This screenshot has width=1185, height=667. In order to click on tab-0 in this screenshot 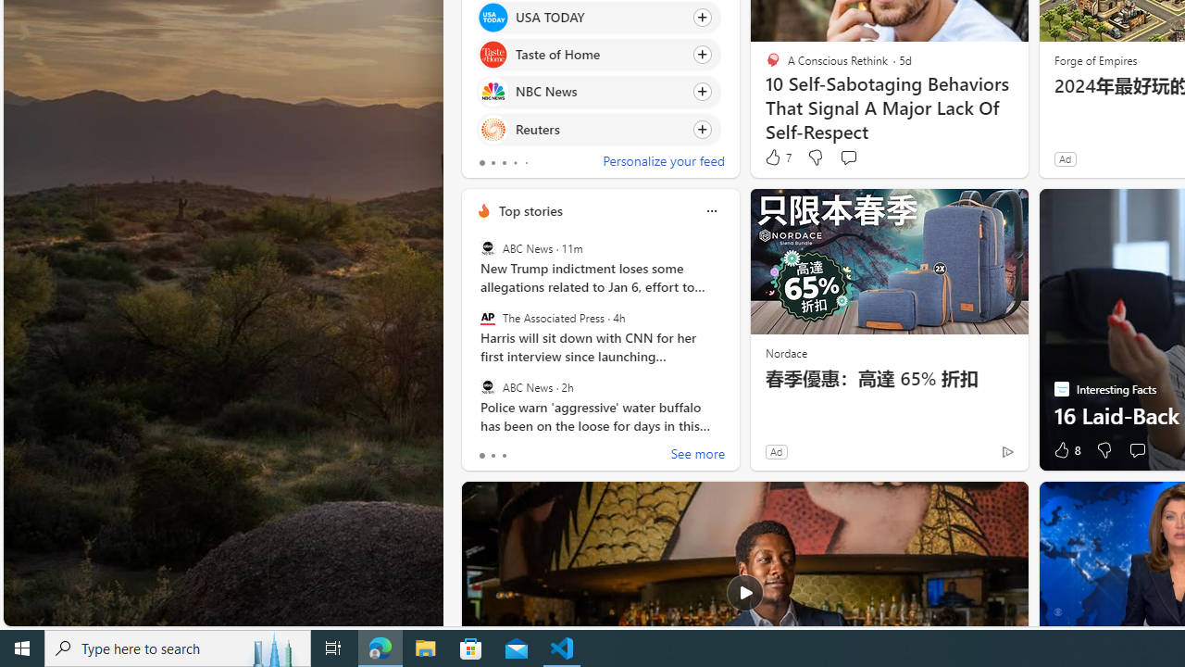, I will do `click(481, 456)`.